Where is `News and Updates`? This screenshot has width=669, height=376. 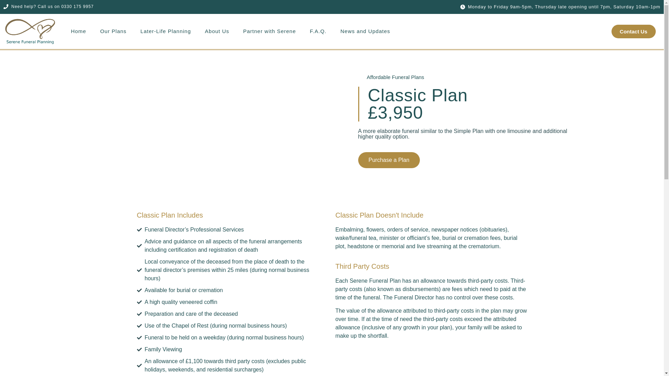 News and Updates is located at coordinates (365, 31).